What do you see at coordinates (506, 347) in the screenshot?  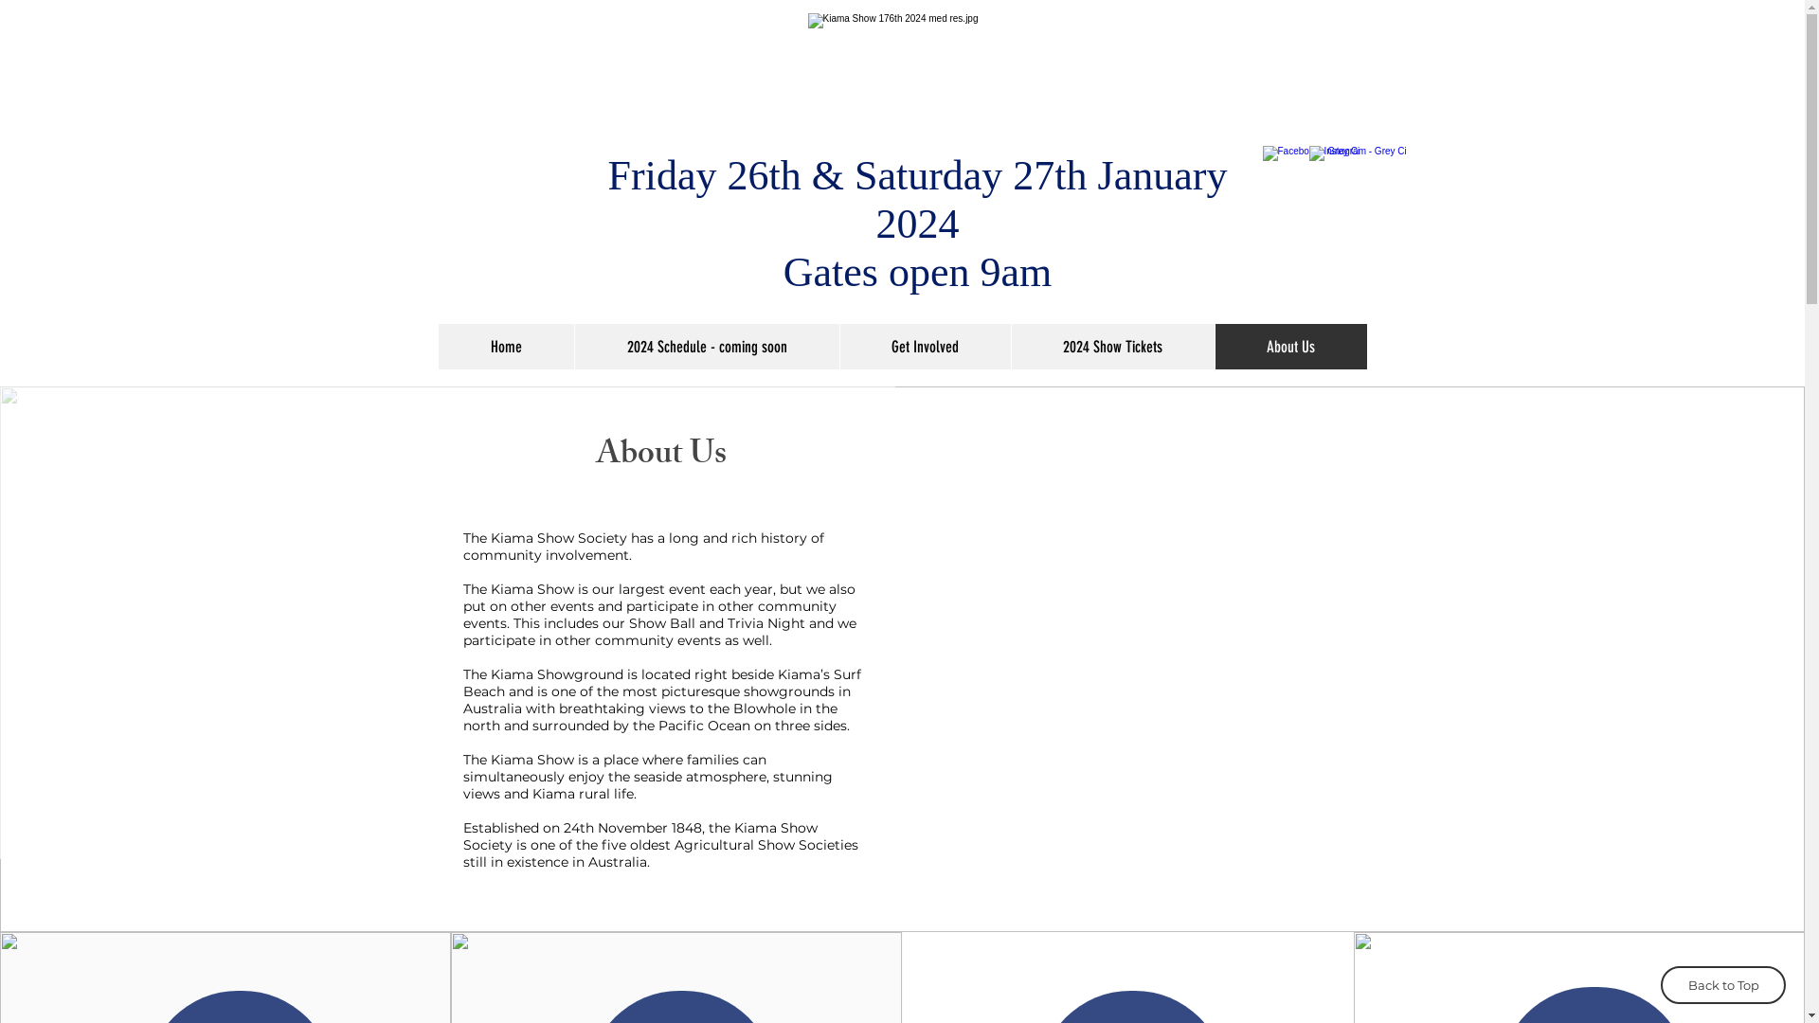 I see `Home` at bounding box center [506, 347].